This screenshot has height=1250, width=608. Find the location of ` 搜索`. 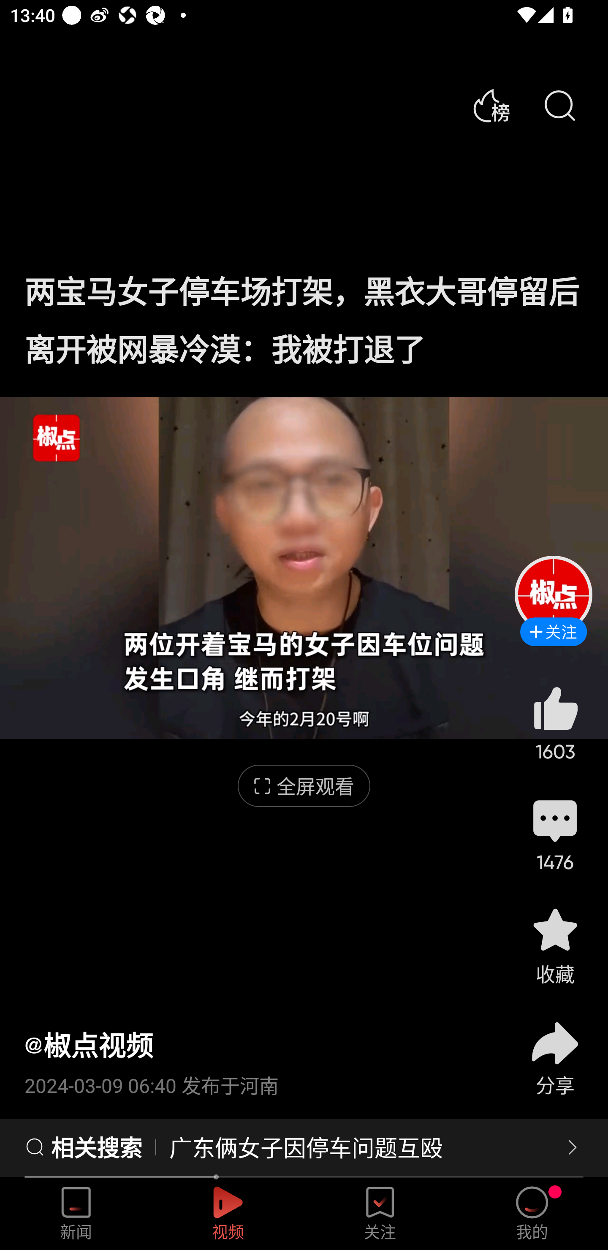

 搜索 is located at coordinates (559, 106).